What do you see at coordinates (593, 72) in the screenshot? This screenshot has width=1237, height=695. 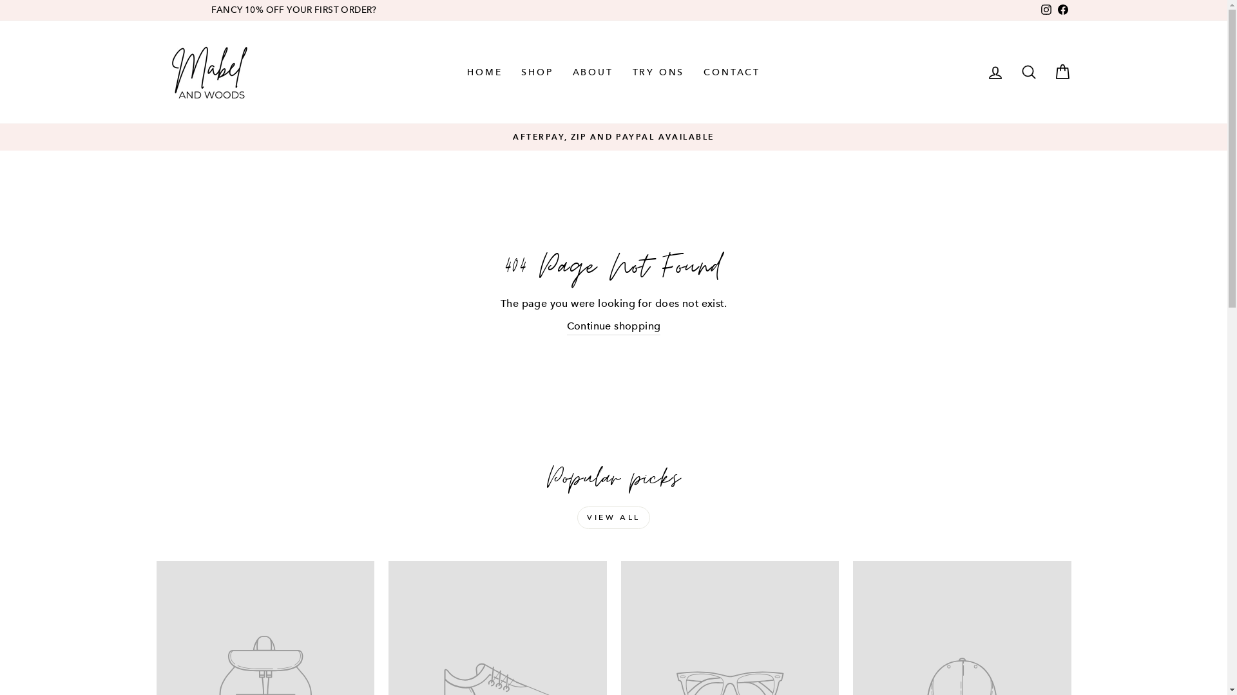 I see `ABOUT` at bounding box center [593, 72].